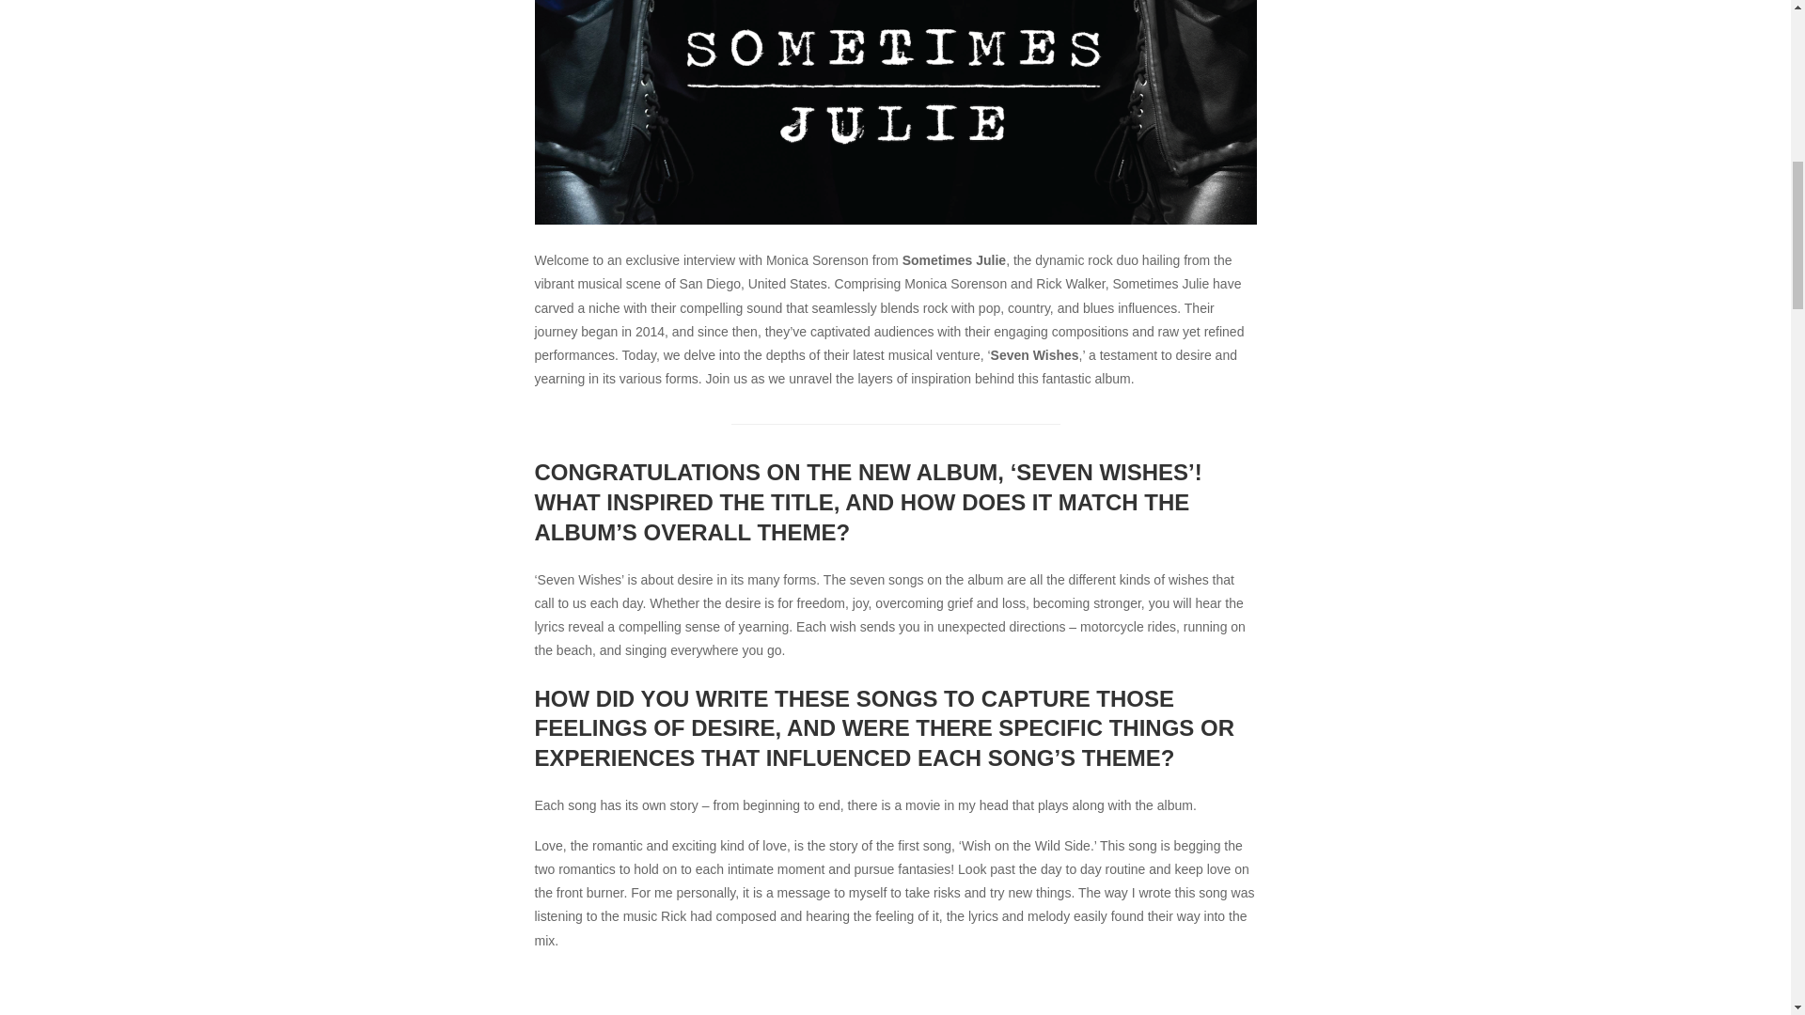 The image size is (1805, 1015). What do you see at coordinates (895, 996) in the screenshot?
I see `Spotify Embed: Wish on the Wild Side` at bounding box center [895, 996].